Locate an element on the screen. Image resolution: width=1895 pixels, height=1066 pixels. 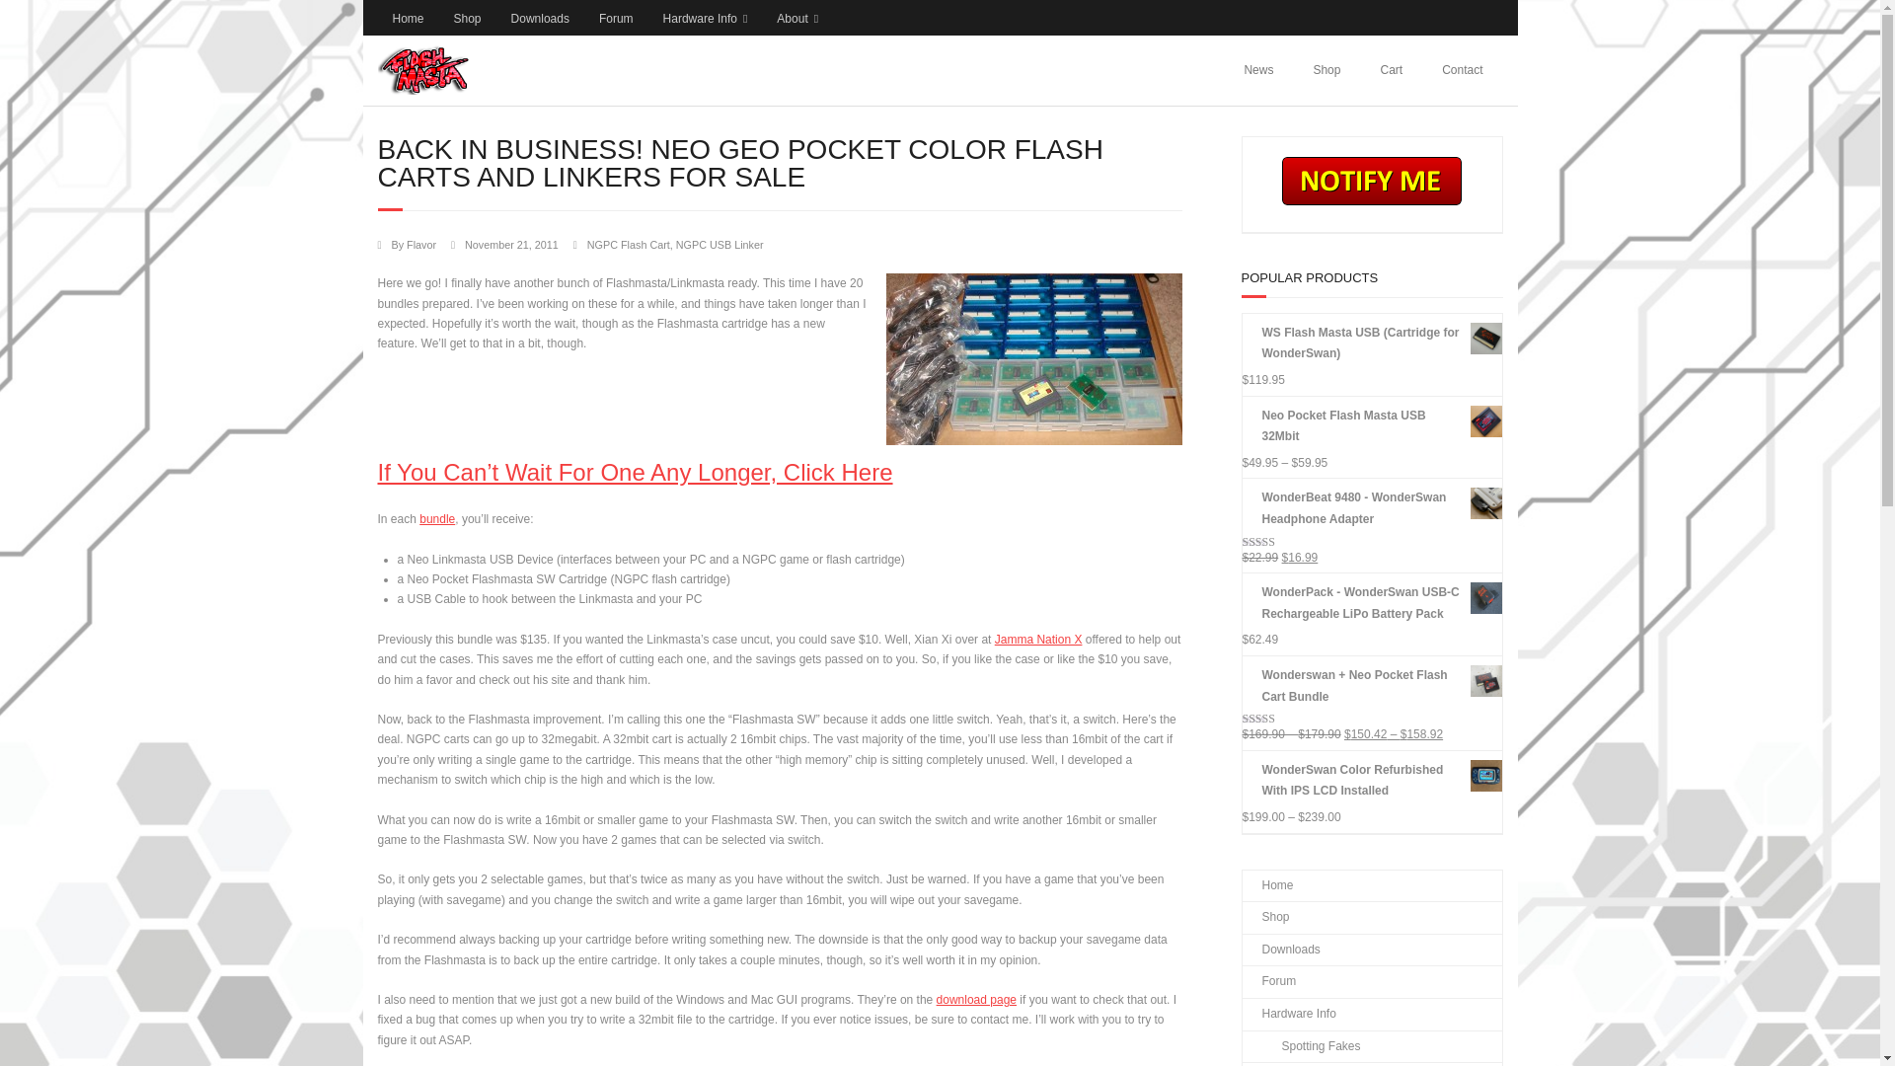
Shop is located at coordinates (1326, 69).